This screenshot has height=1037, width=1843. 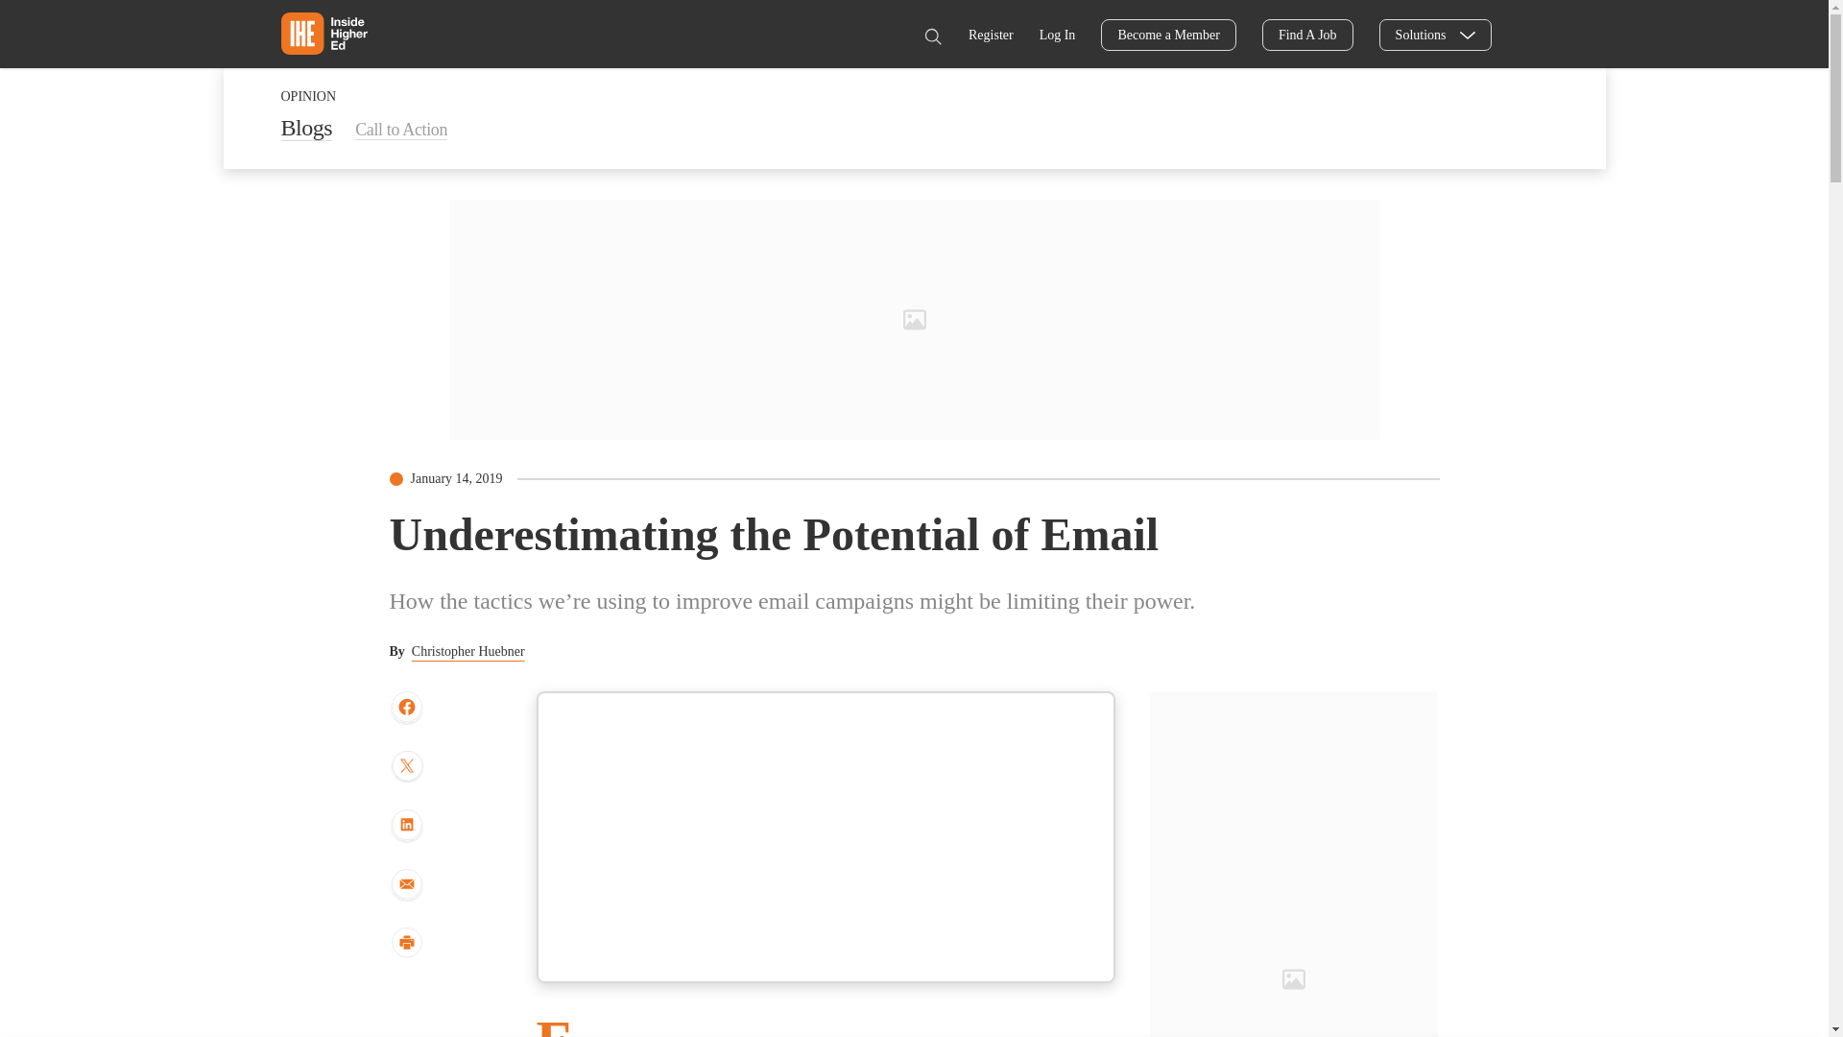 I want to click on Home, so click(x=323, y=33).